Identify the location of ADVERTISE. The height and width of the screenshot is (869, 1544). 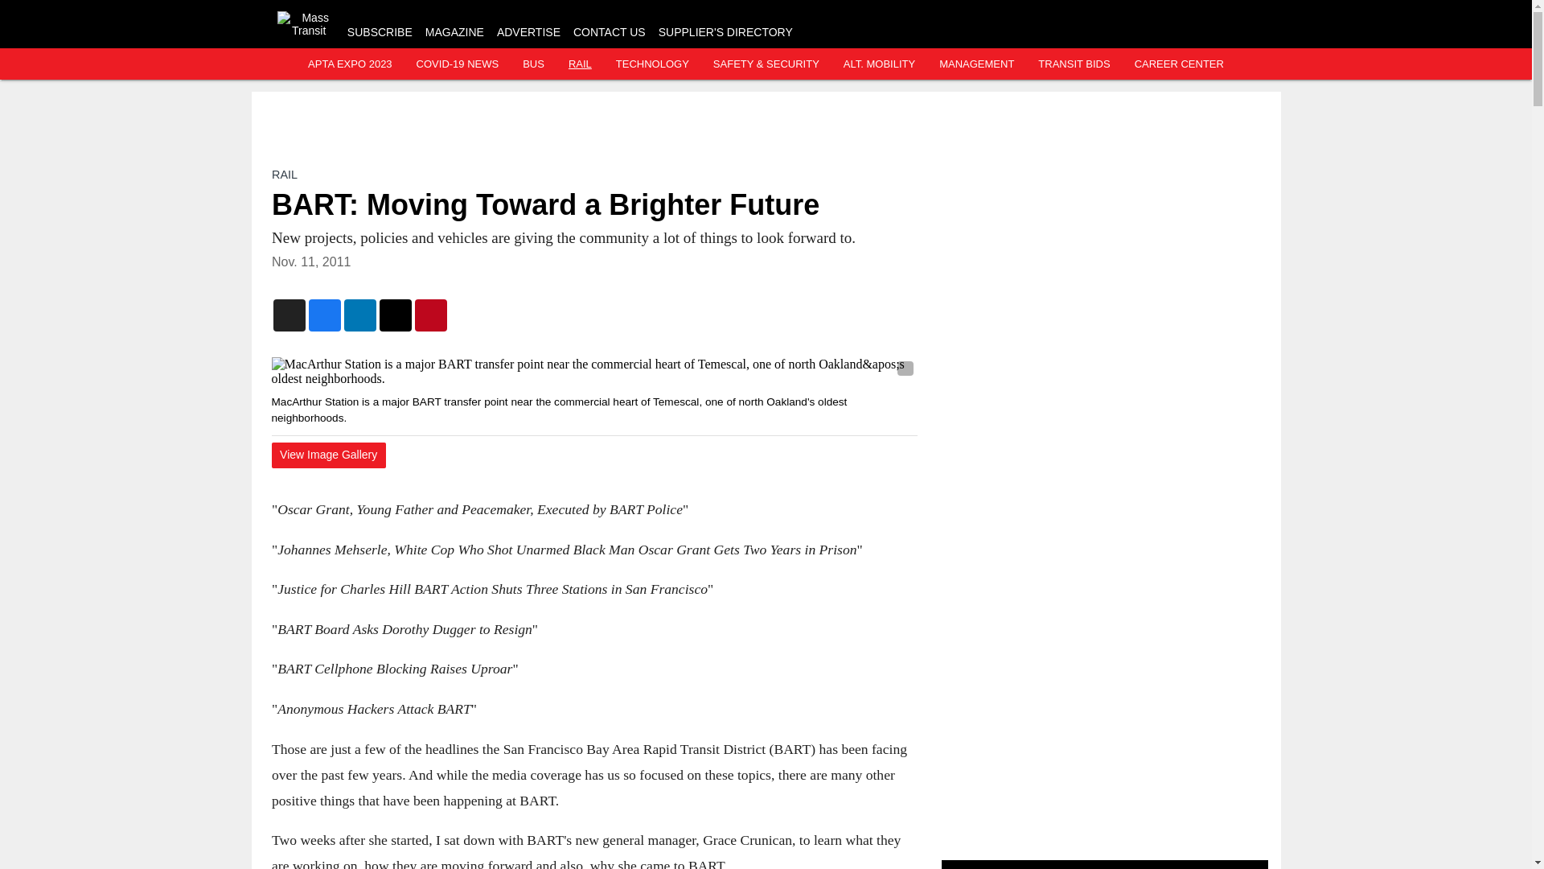
(528, 32).